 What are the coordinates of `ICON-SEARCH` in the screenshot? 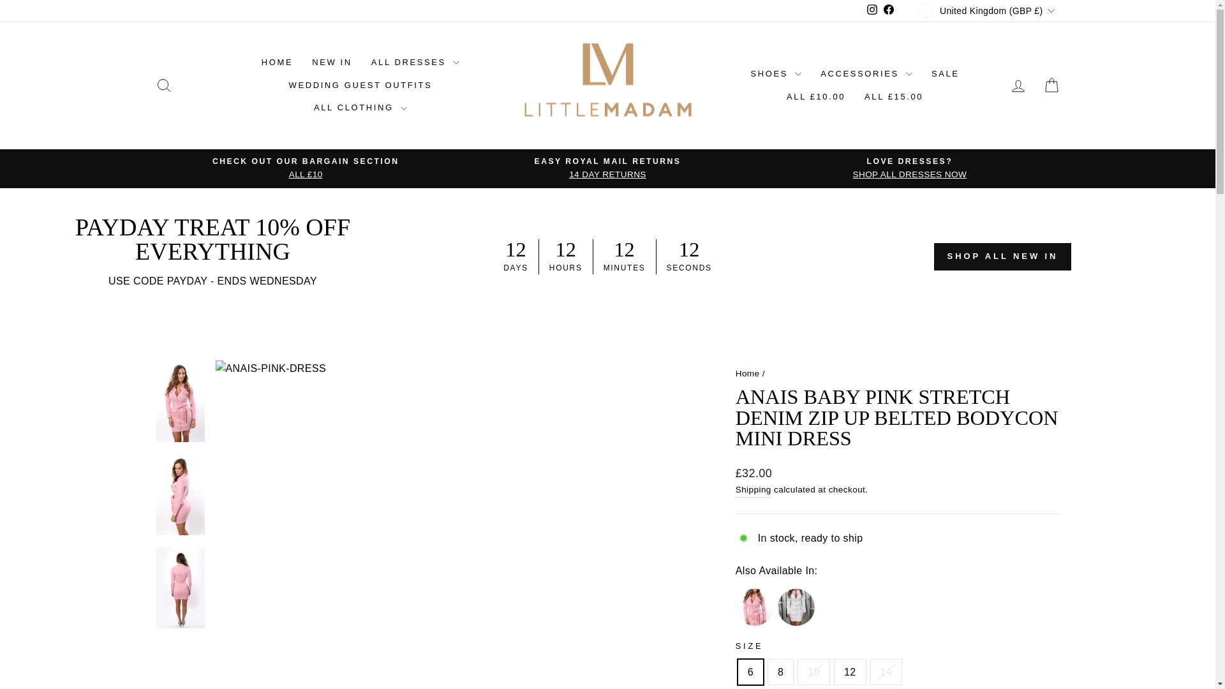 It's located at (163, 85).